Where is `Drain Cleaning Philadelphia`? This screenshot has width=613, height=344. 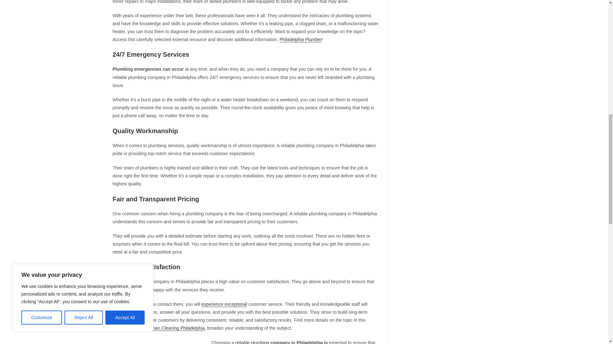
Drain Cleaning Philadelphia is located at coordinates (177, 328).